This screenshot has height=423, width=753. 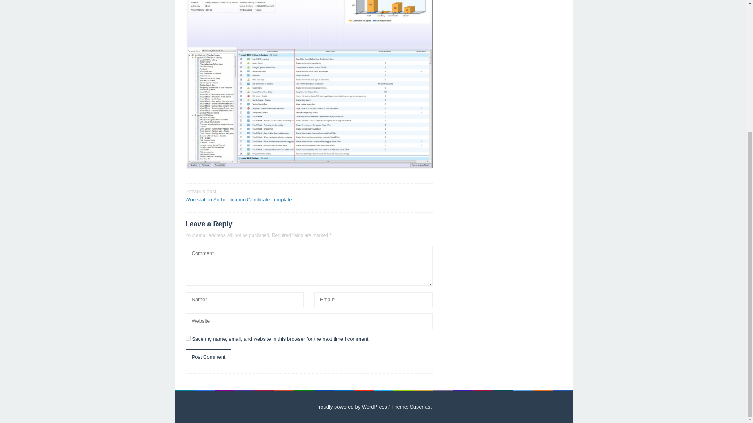 I want to click on Theme: Superfast, so click(x=411, y=407).